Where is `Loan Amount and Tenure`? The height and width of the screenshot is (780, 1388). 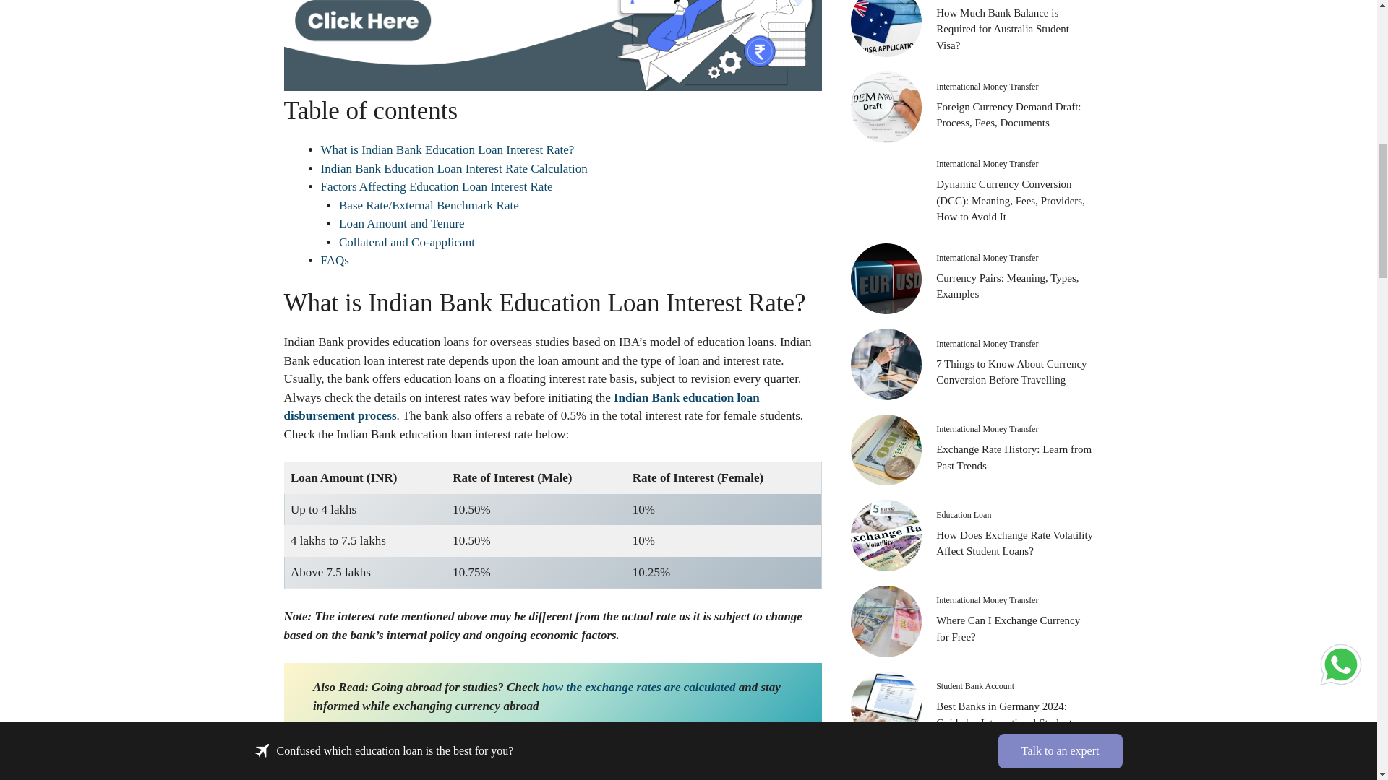 Loan Amount and Tenure is located at coordinates (402, 223).